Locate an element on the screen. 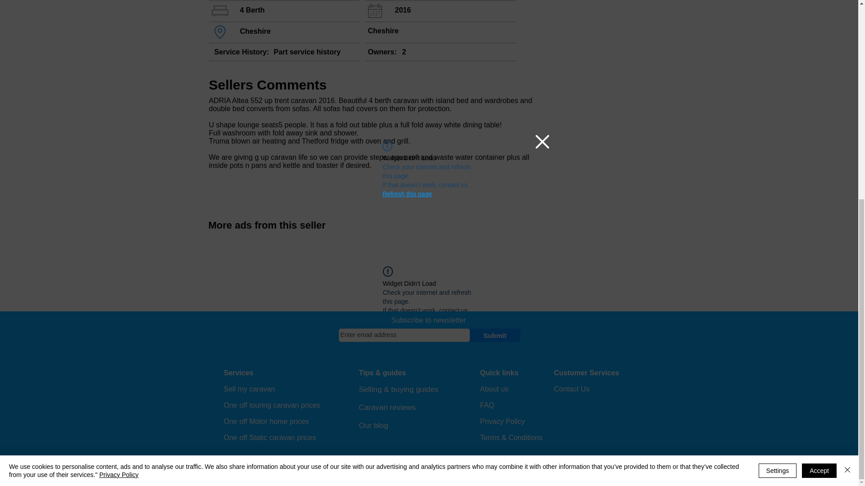 The image size is (865, 486). One off touring caravan prices is located at coordinates (271, 405).